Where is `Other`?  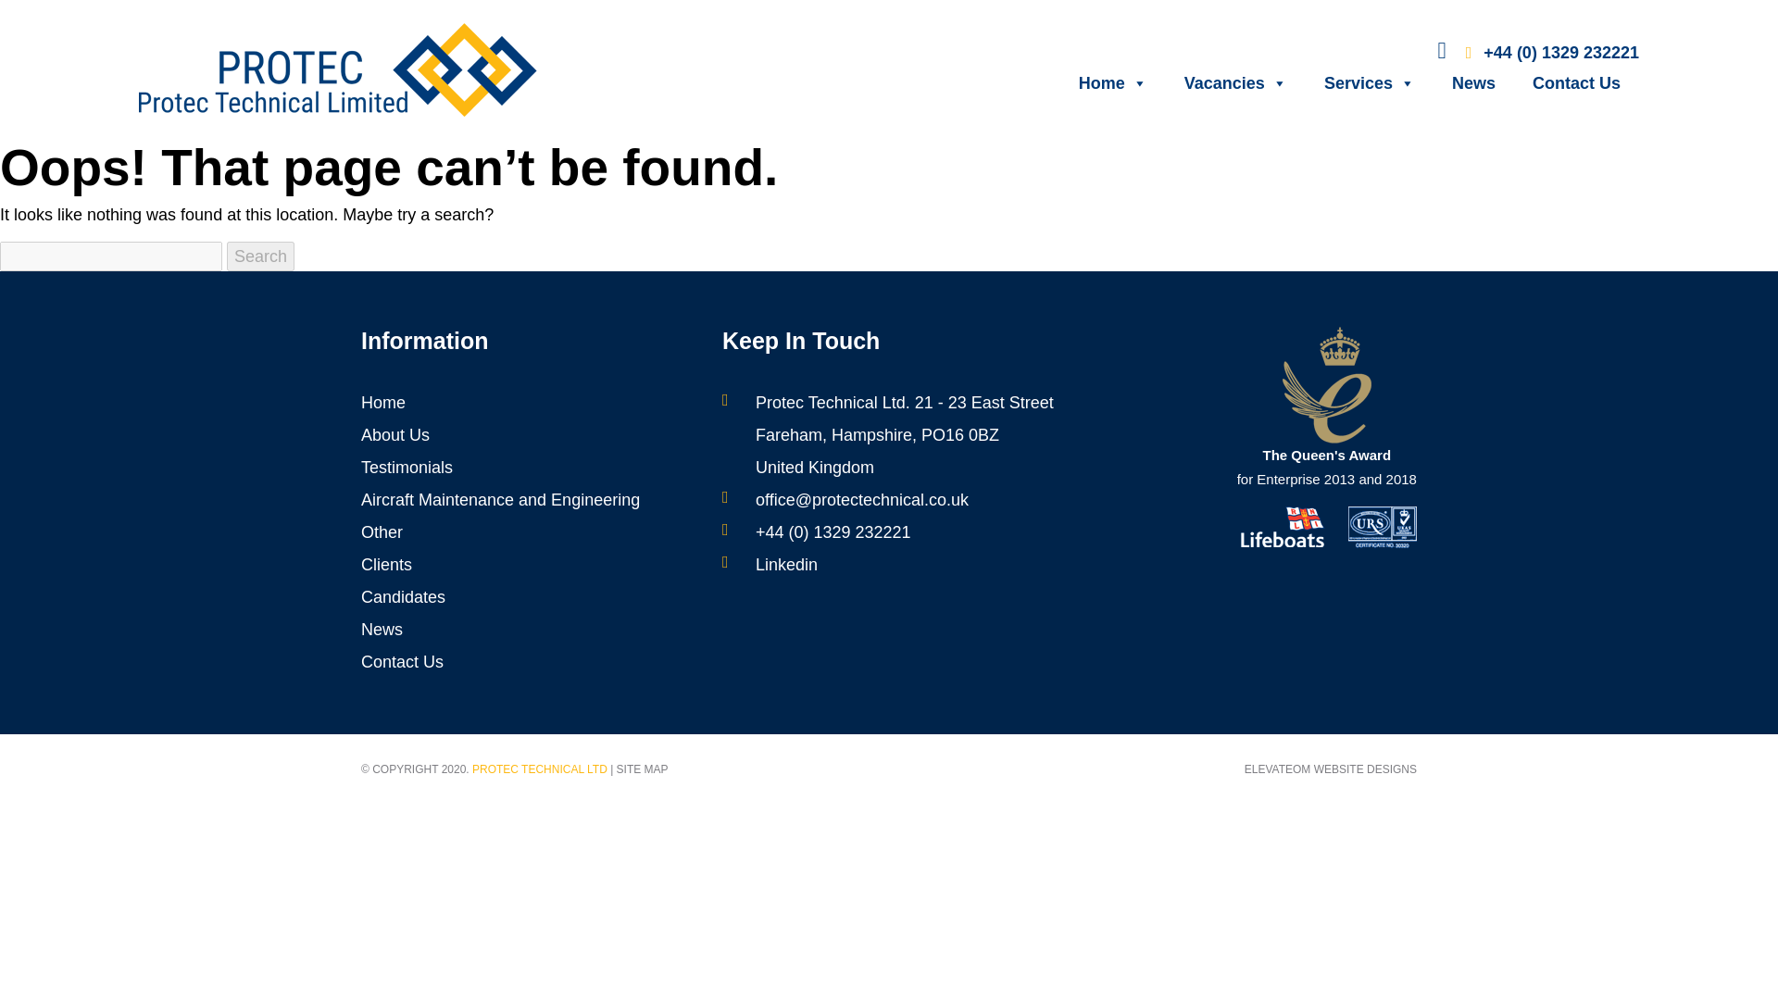 Other is located at coordinates (382, 531).